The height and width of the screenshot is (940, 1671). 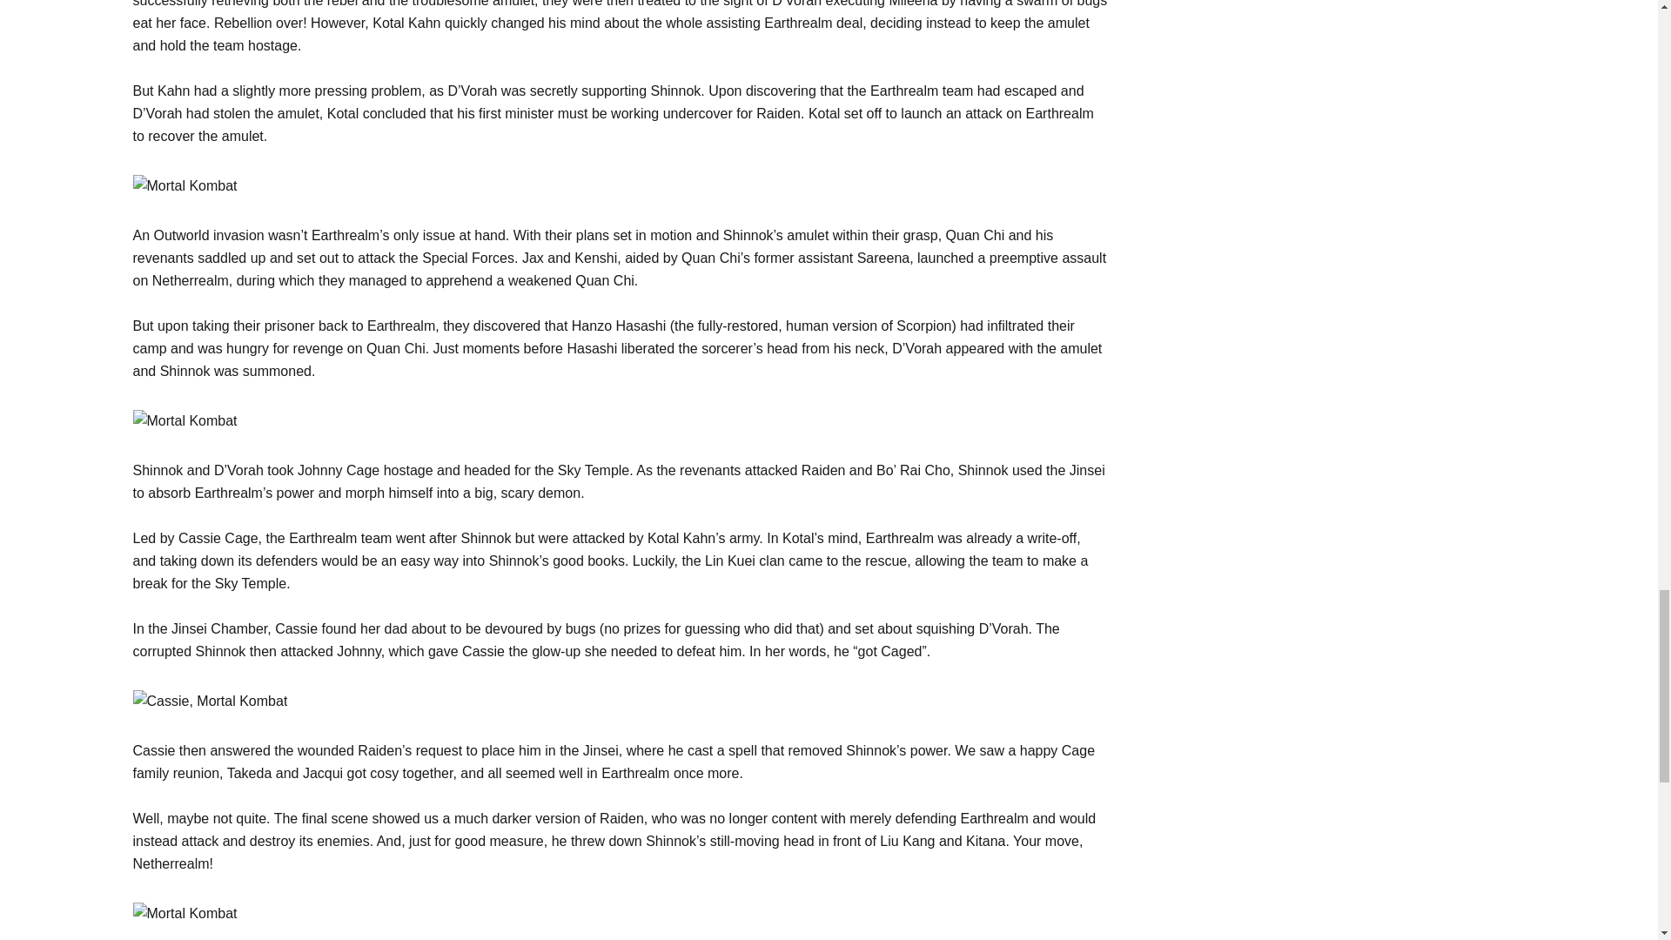 What do you see at coordinates (185, 185) in the screenshot?
I see `Mortal Kombat` at bounding box center [185, 185].